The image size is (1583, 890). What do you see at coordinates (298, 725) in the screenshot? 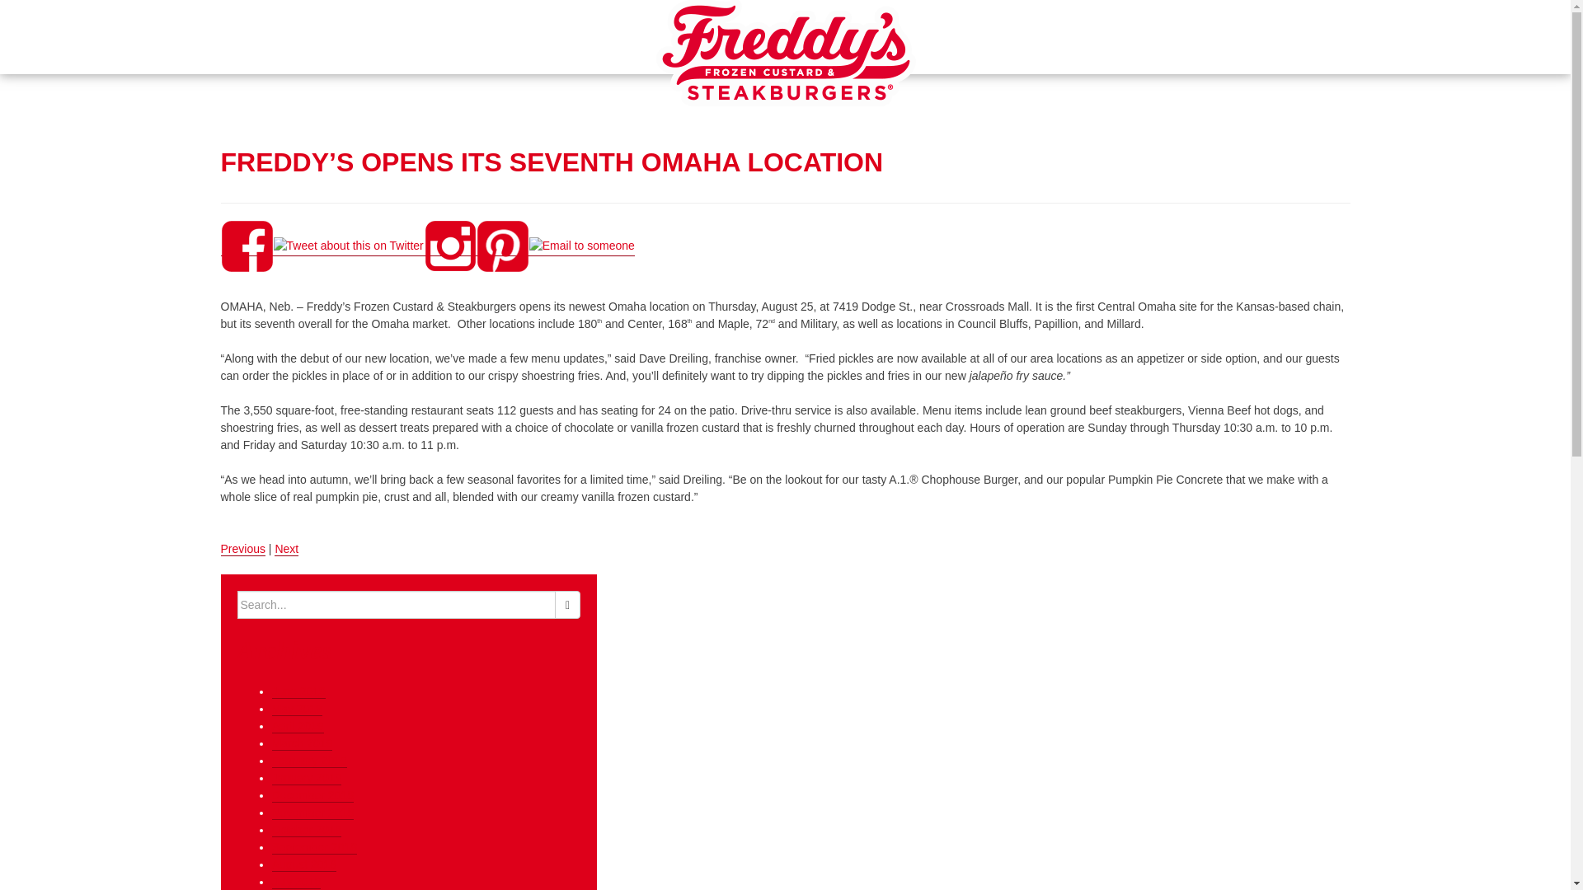
I see `April 2019` at bounding box center [298, 725].